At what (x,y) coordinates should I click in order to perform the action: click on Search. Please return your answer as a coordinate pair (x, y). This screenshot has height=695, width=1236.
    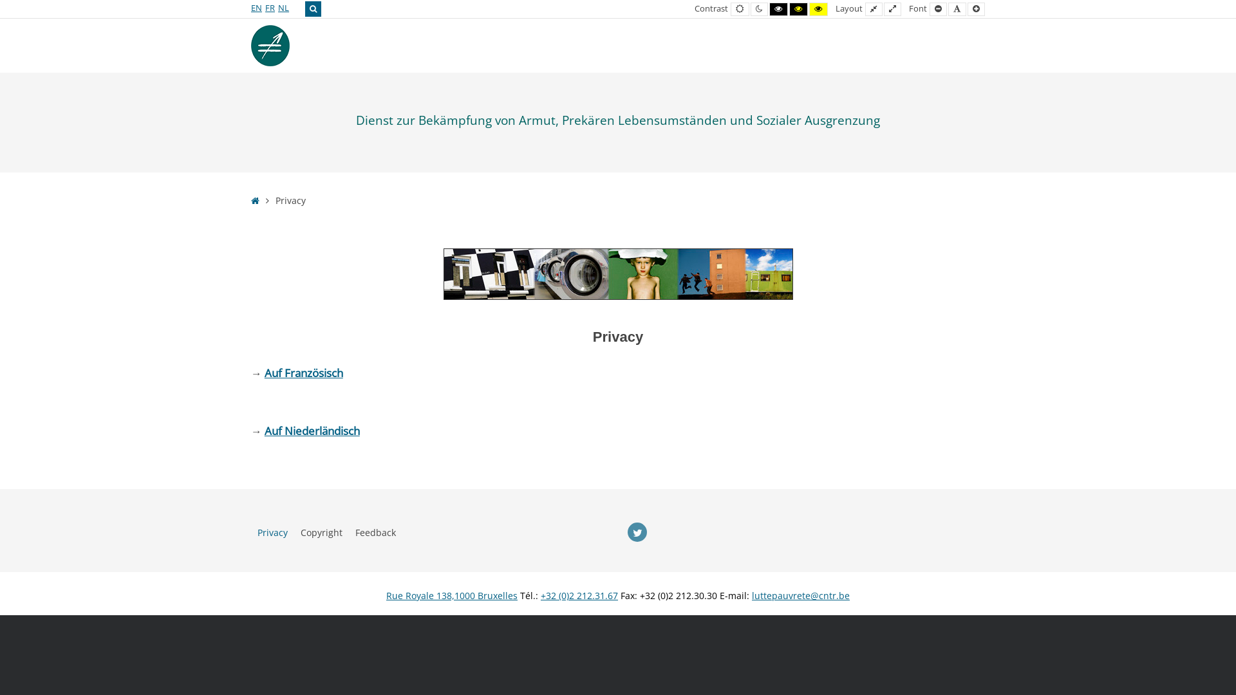
    Looking at the image, I should click on (313, 9).